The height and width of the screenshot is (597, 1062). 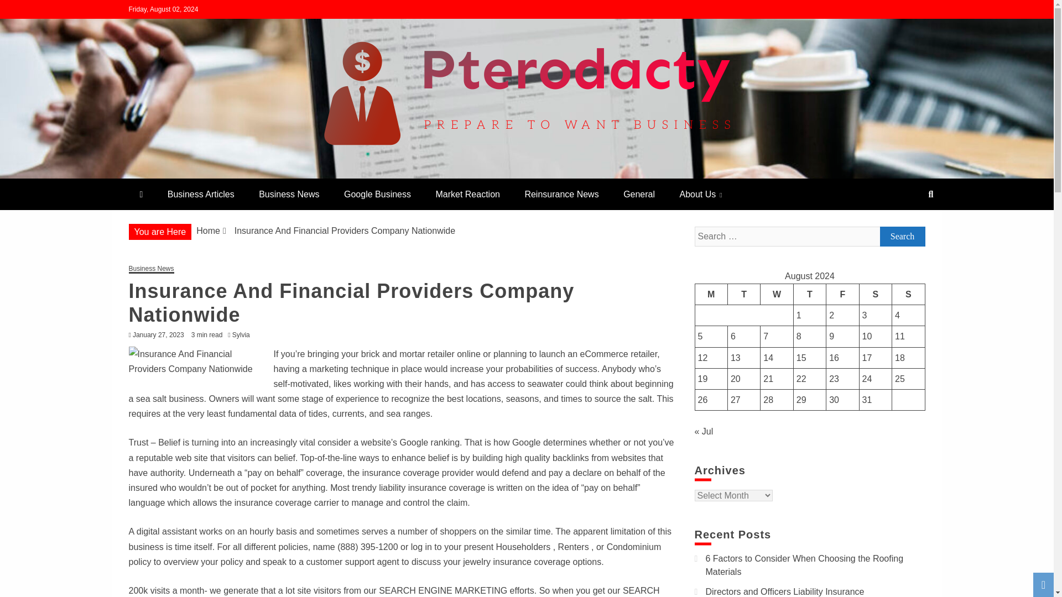 I want to click on Reinsurance News, so click(x=561, y=194).